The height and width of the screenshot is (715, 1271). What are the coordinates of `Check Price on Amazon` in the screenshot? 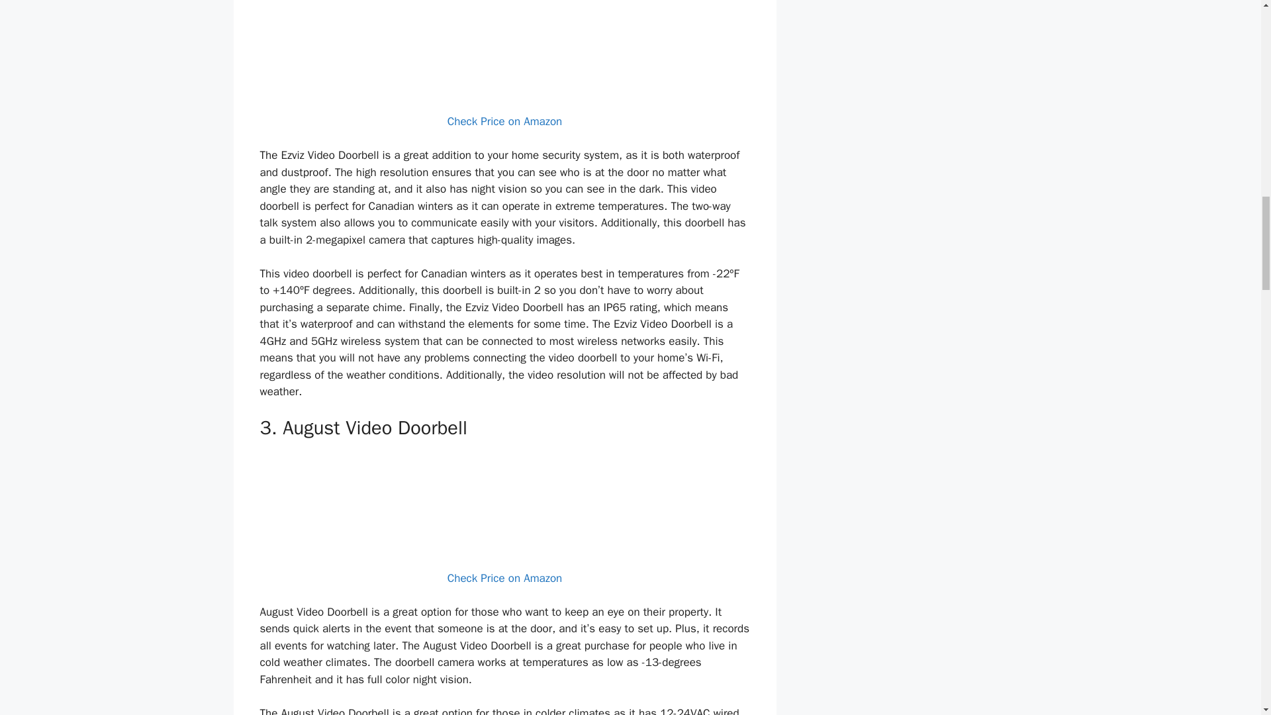 It's located at (504, 121).